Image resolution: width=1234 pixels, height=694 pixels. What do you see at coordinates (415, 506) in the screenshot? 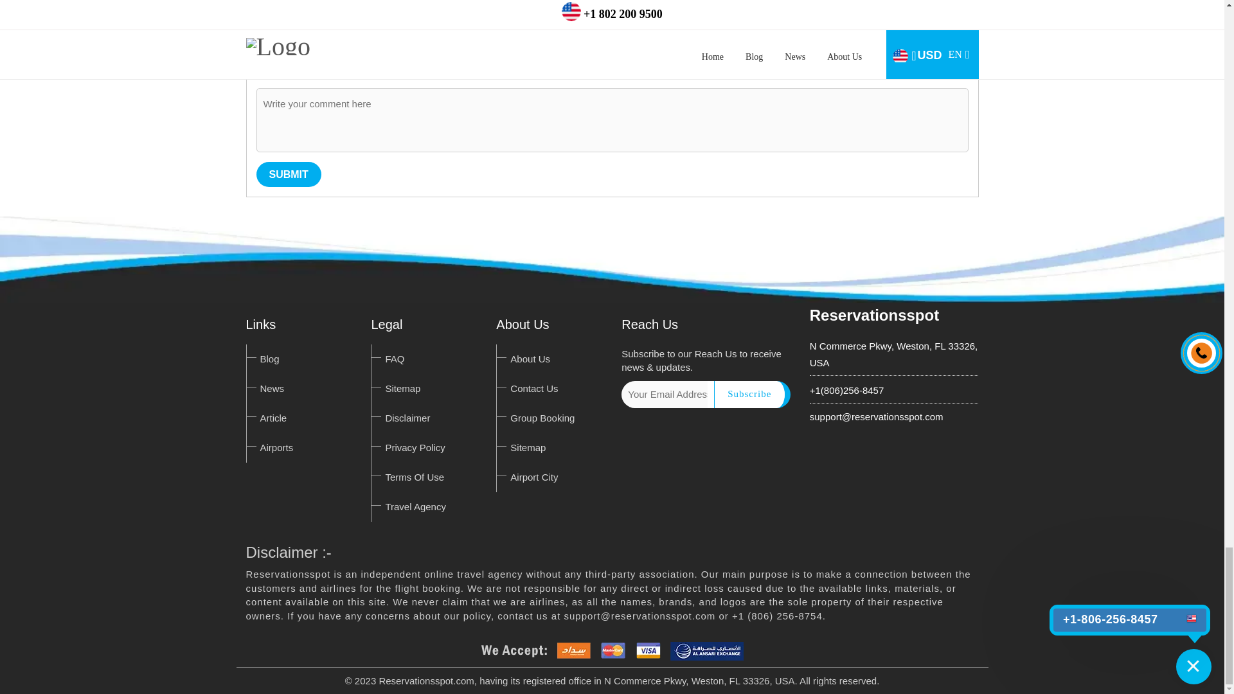
I see `Travel Agency` at bounding box center [415, 506].